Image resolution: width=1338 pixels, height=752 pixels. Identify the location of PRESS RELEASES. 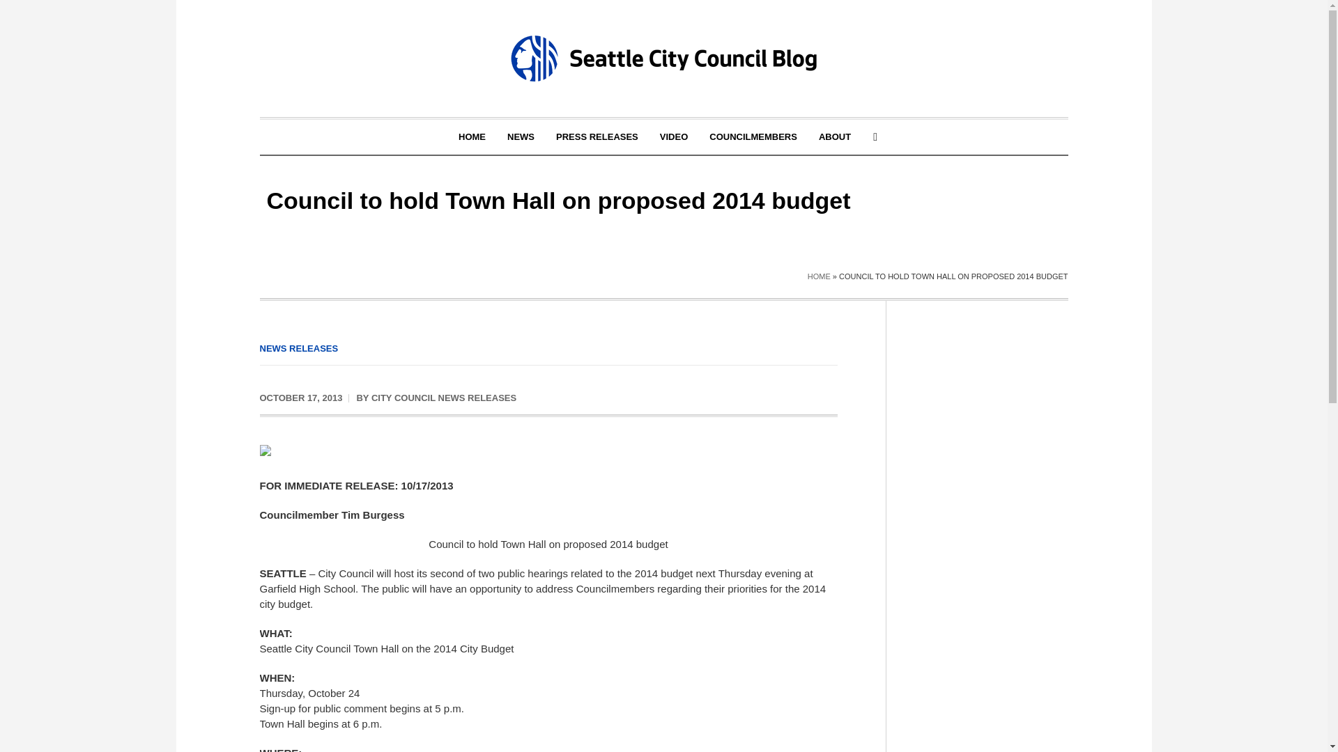
(597, 136).